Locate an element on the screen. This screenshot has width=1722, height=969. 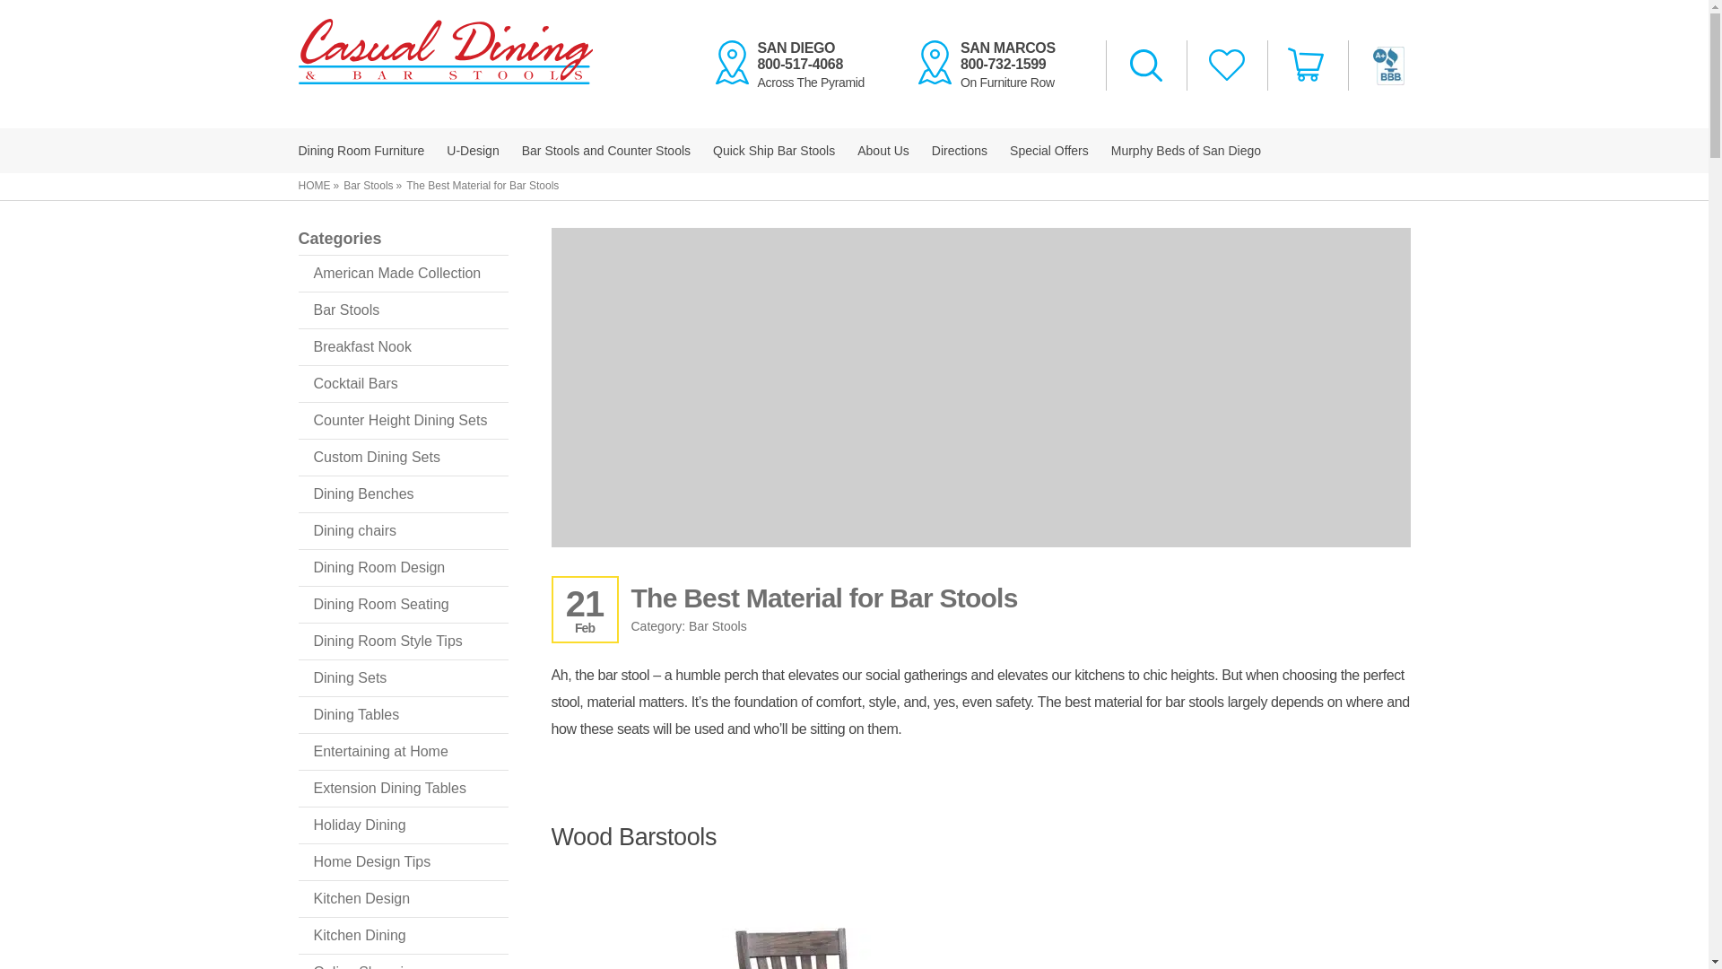
Directions is located at coordinates (959, 151).